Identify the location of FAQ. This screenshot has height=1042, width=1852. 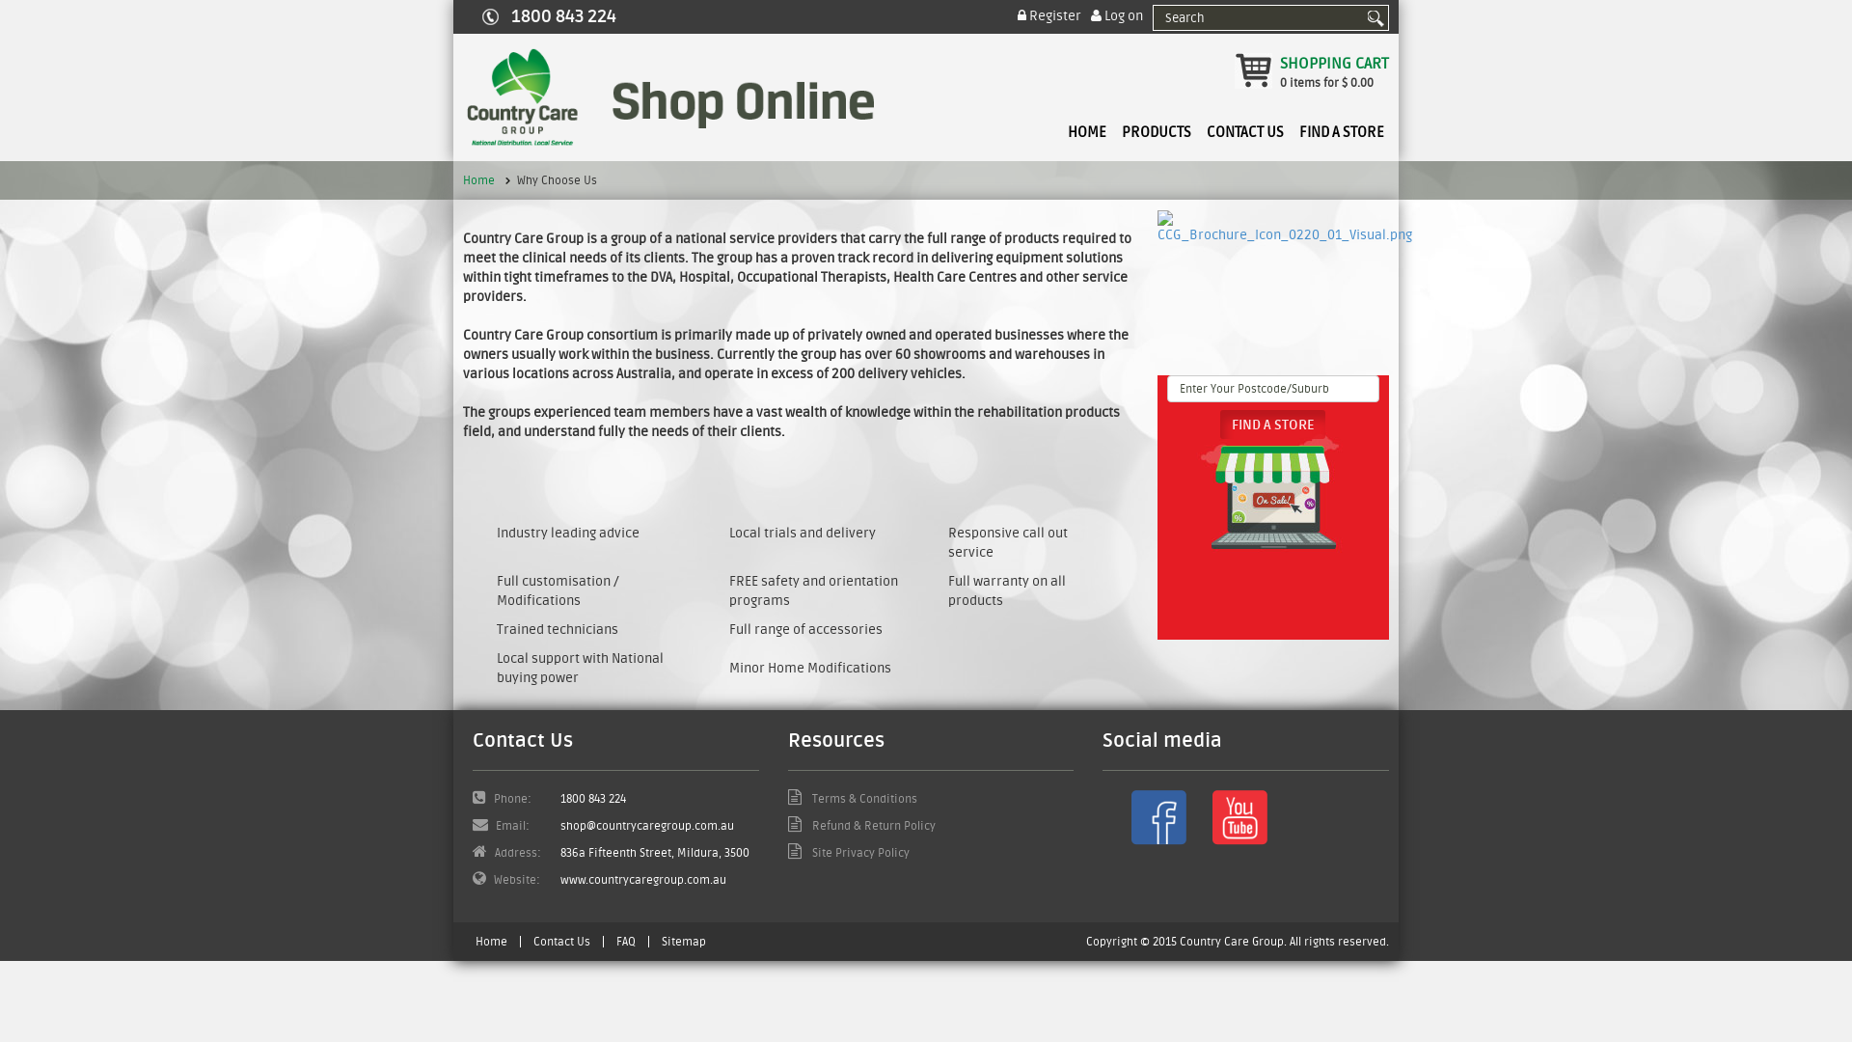
(626, 942).